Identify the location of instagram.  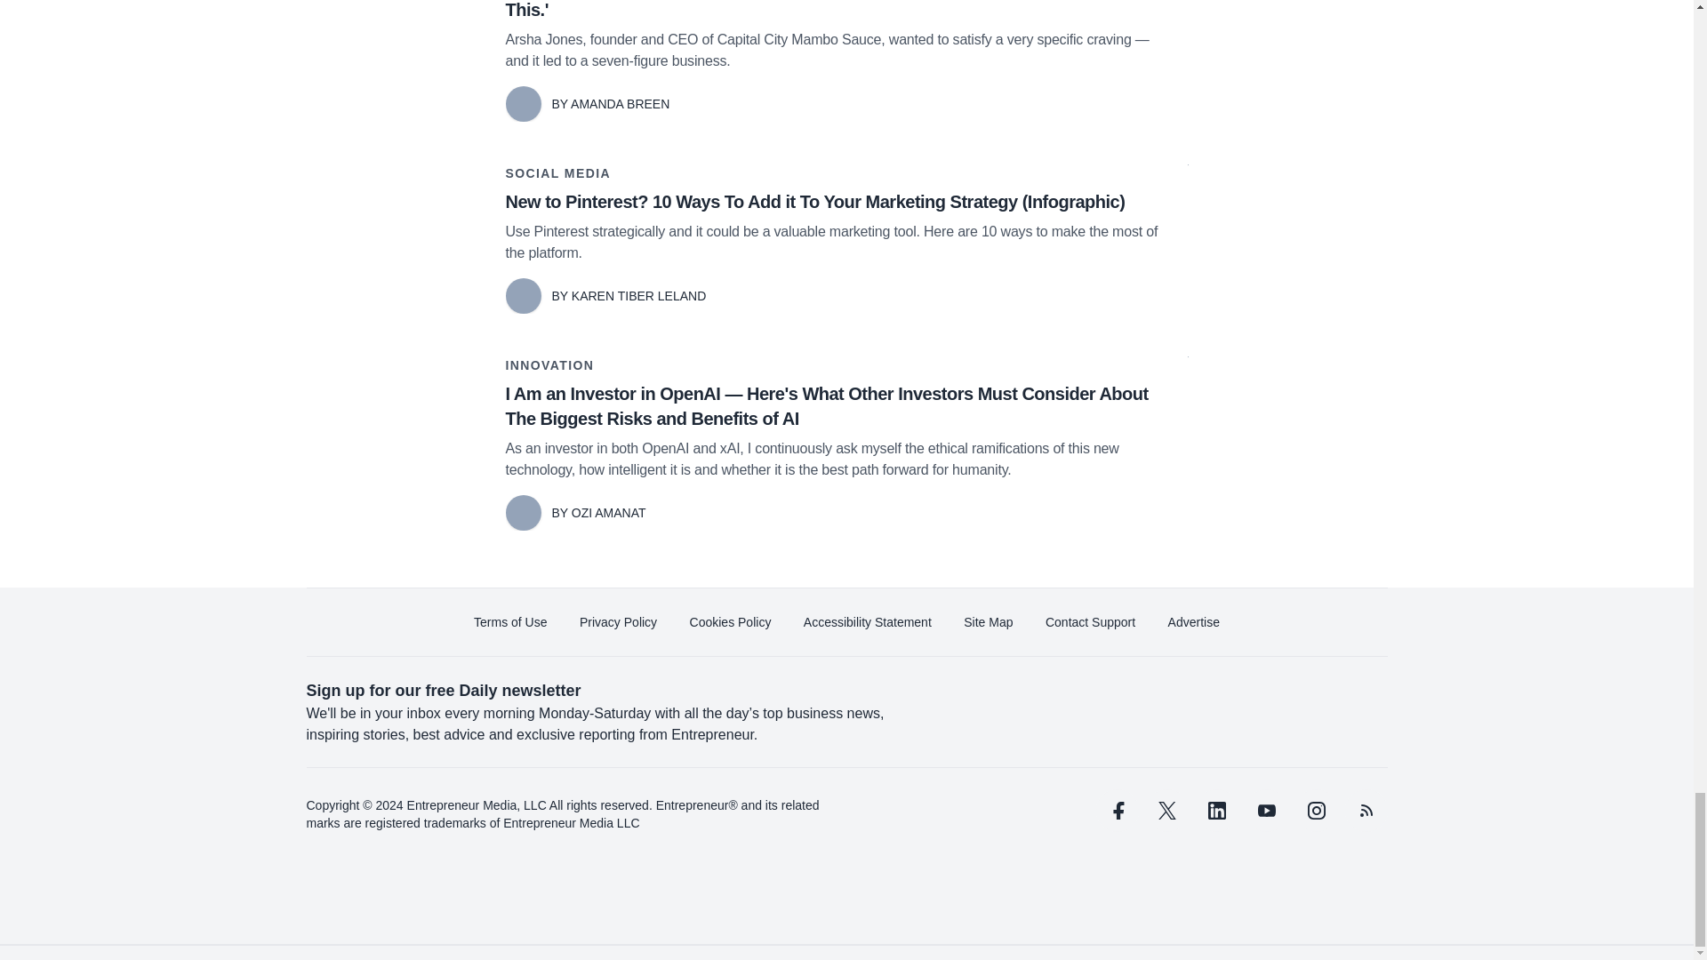
(1315, 811).